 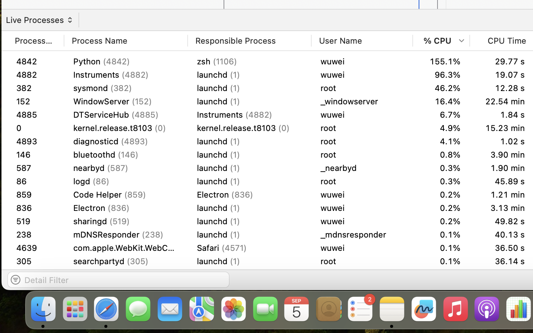 I want to click on searchpartyd (305), so click(x=126, y=261).